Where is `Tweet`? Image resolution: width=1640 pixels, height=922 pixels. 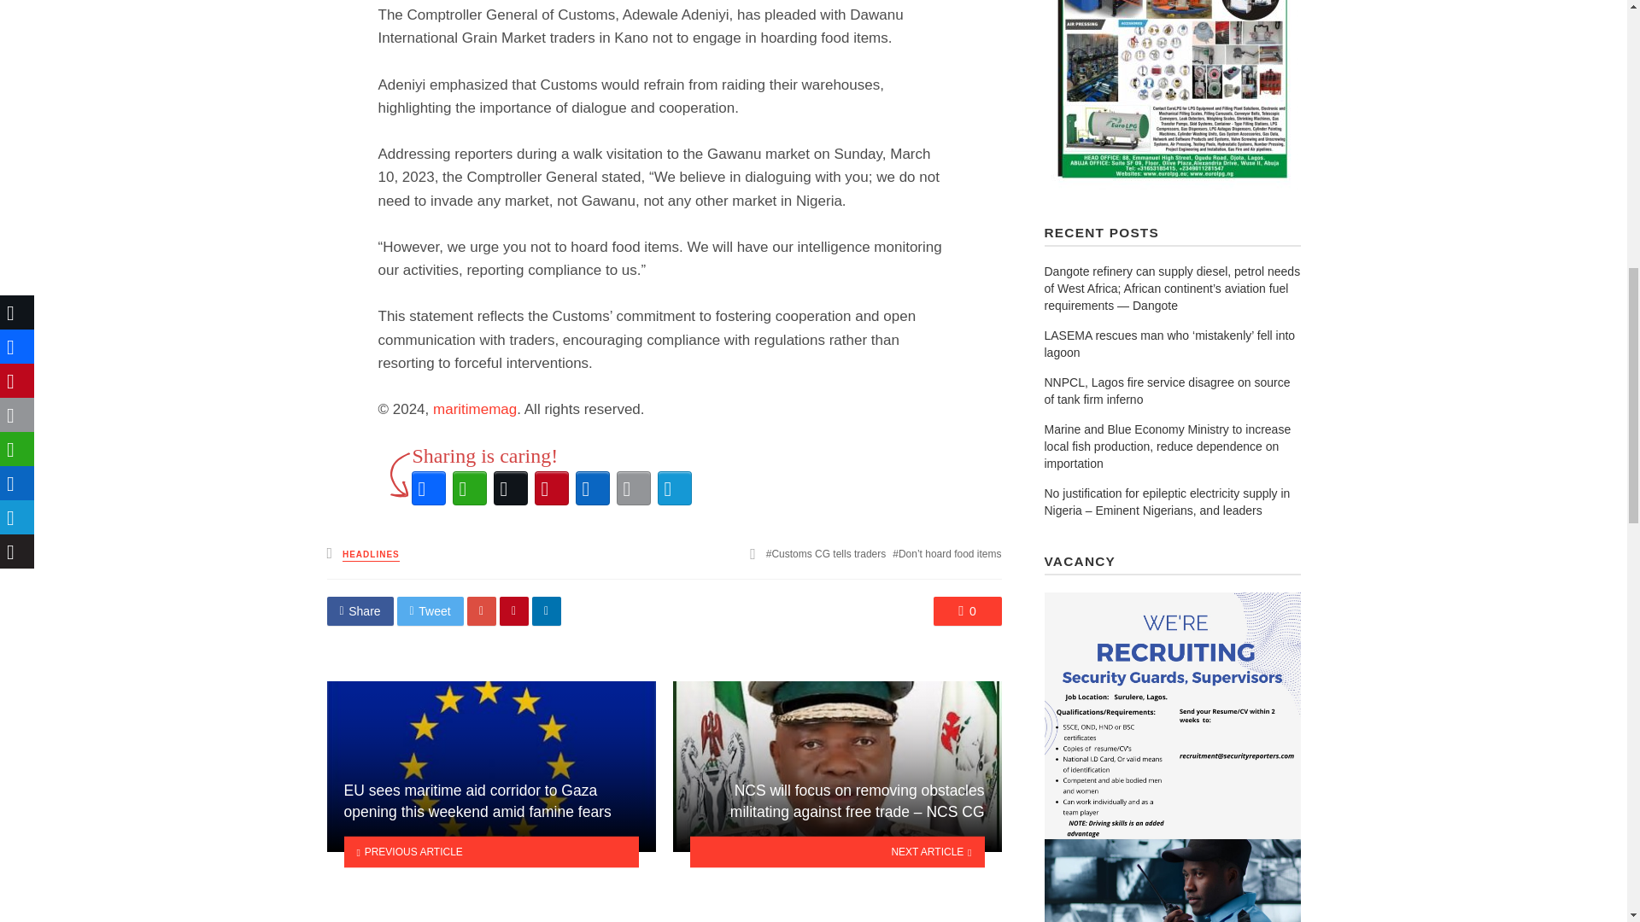 Tweet is located at coordinates (430, 611).